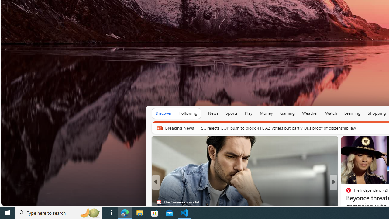 Image resolution: width=389 pixels, height=219 pixels. What do you see at coordinates (355, 202) in the screenshot?
I see `MetroOpinion` at bounding box center [355, 202].